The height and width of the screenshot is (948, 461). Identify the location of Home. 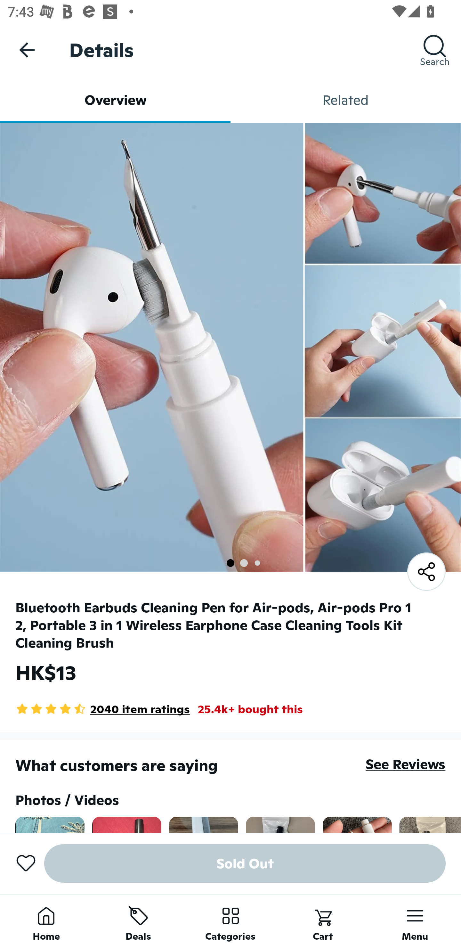
(46, 921).